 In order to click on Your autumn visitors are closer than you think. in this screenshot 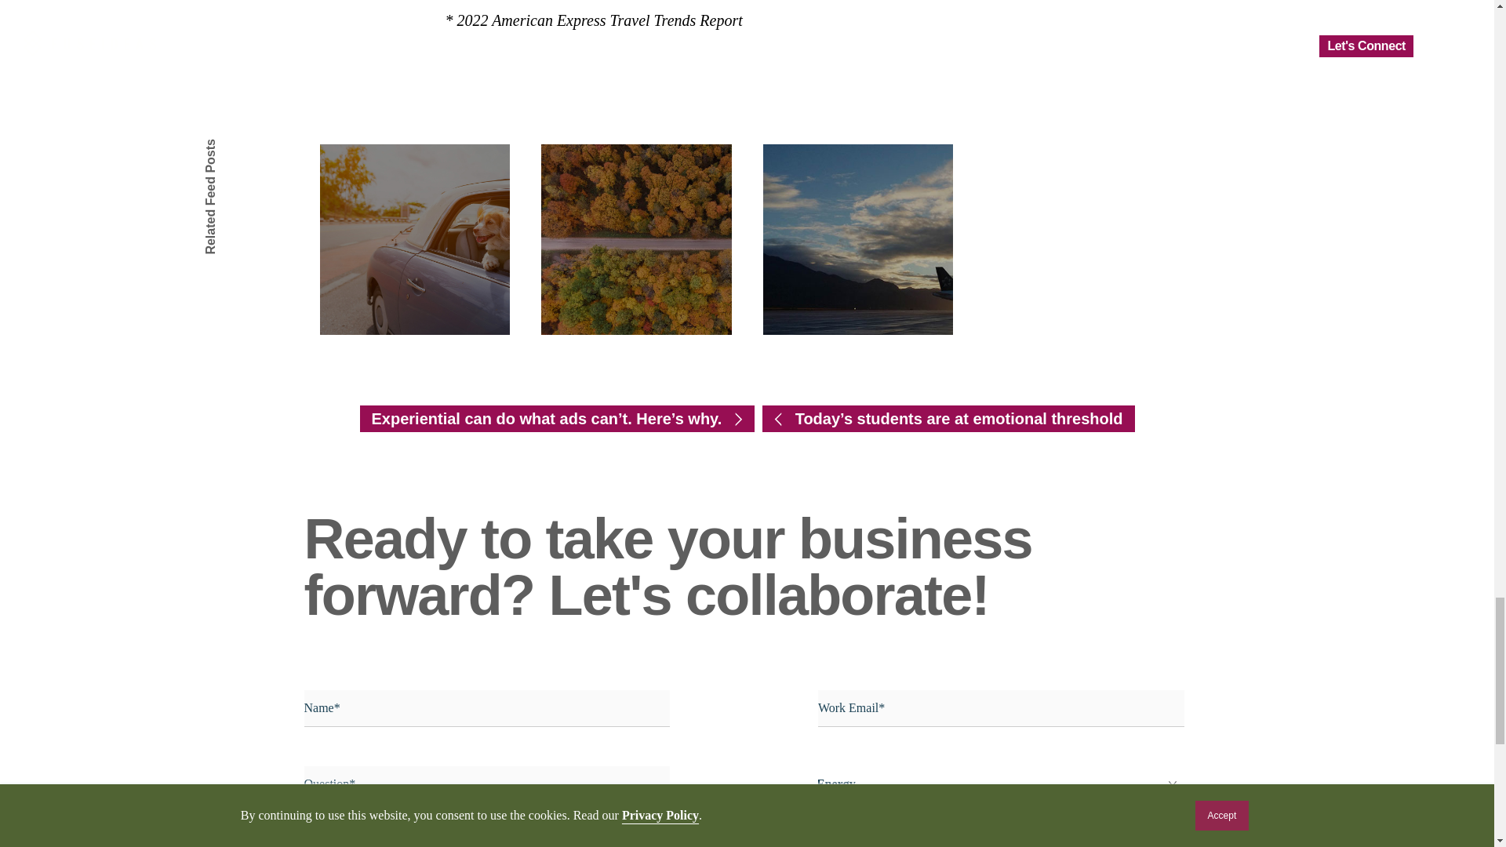, I will do `click(636, 238)`.